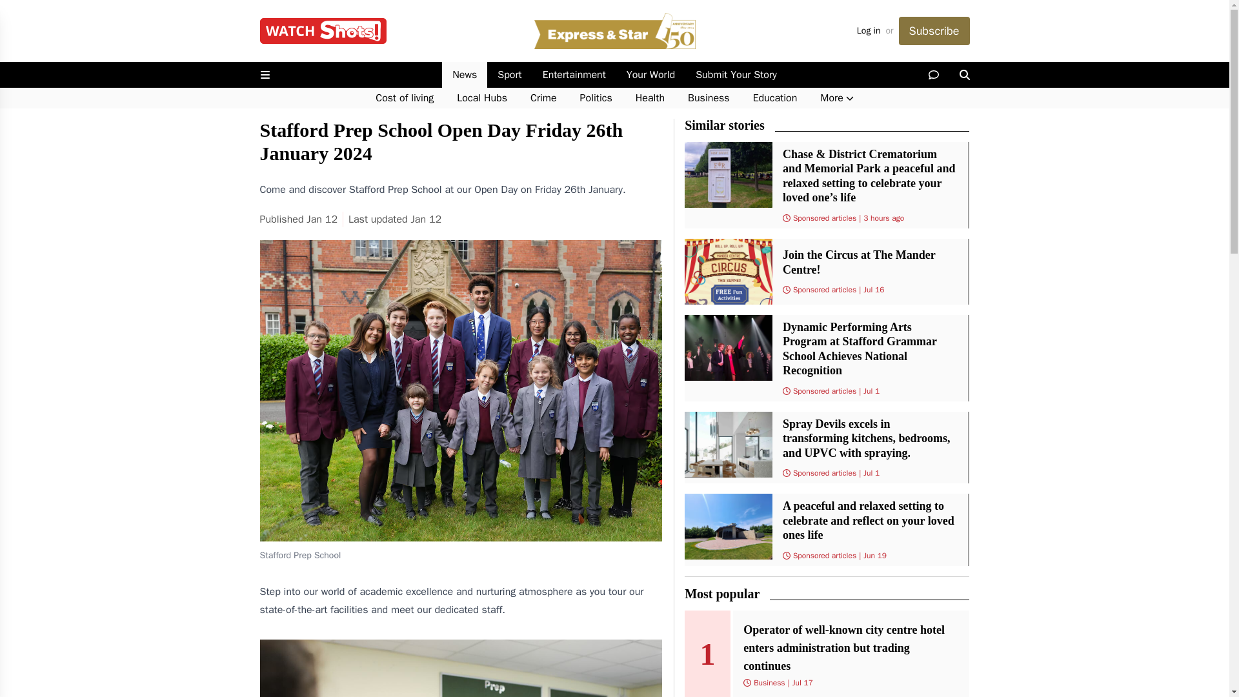  Describe the element at coordinates (650, 98) in the screenshot. I see `Health` at that location.